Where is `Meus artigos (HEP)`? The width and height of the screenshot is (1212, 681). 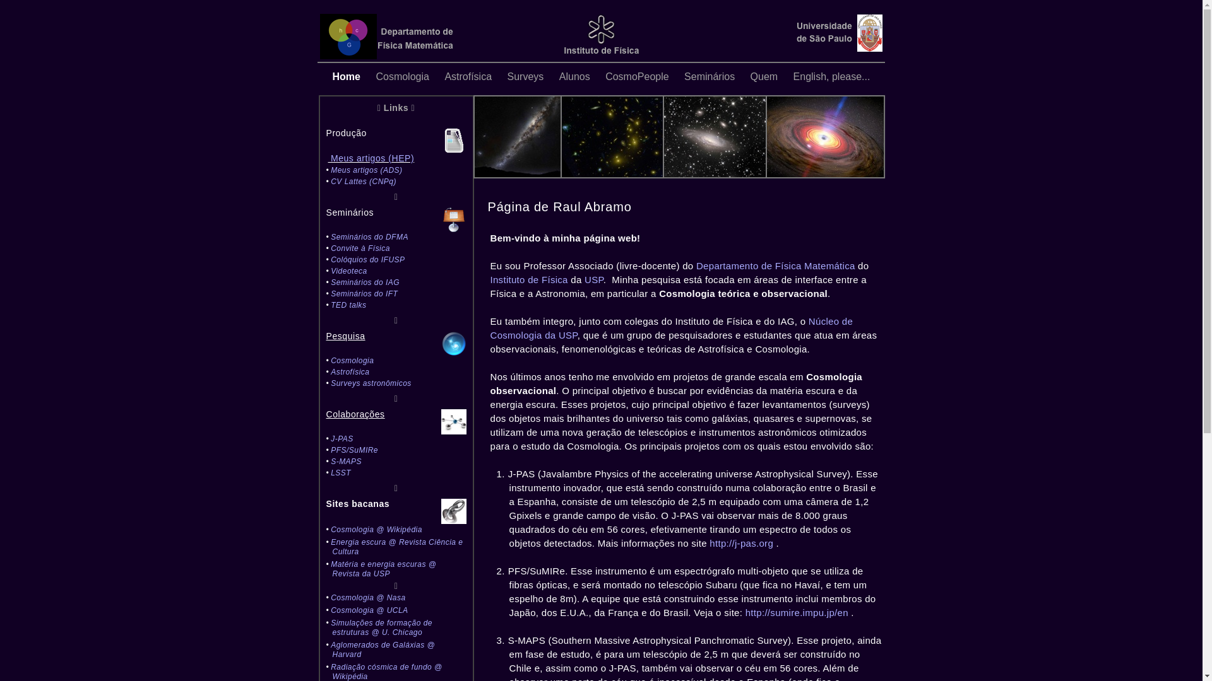 Meus artigos (HEP) is located at coordinates (372, 158).